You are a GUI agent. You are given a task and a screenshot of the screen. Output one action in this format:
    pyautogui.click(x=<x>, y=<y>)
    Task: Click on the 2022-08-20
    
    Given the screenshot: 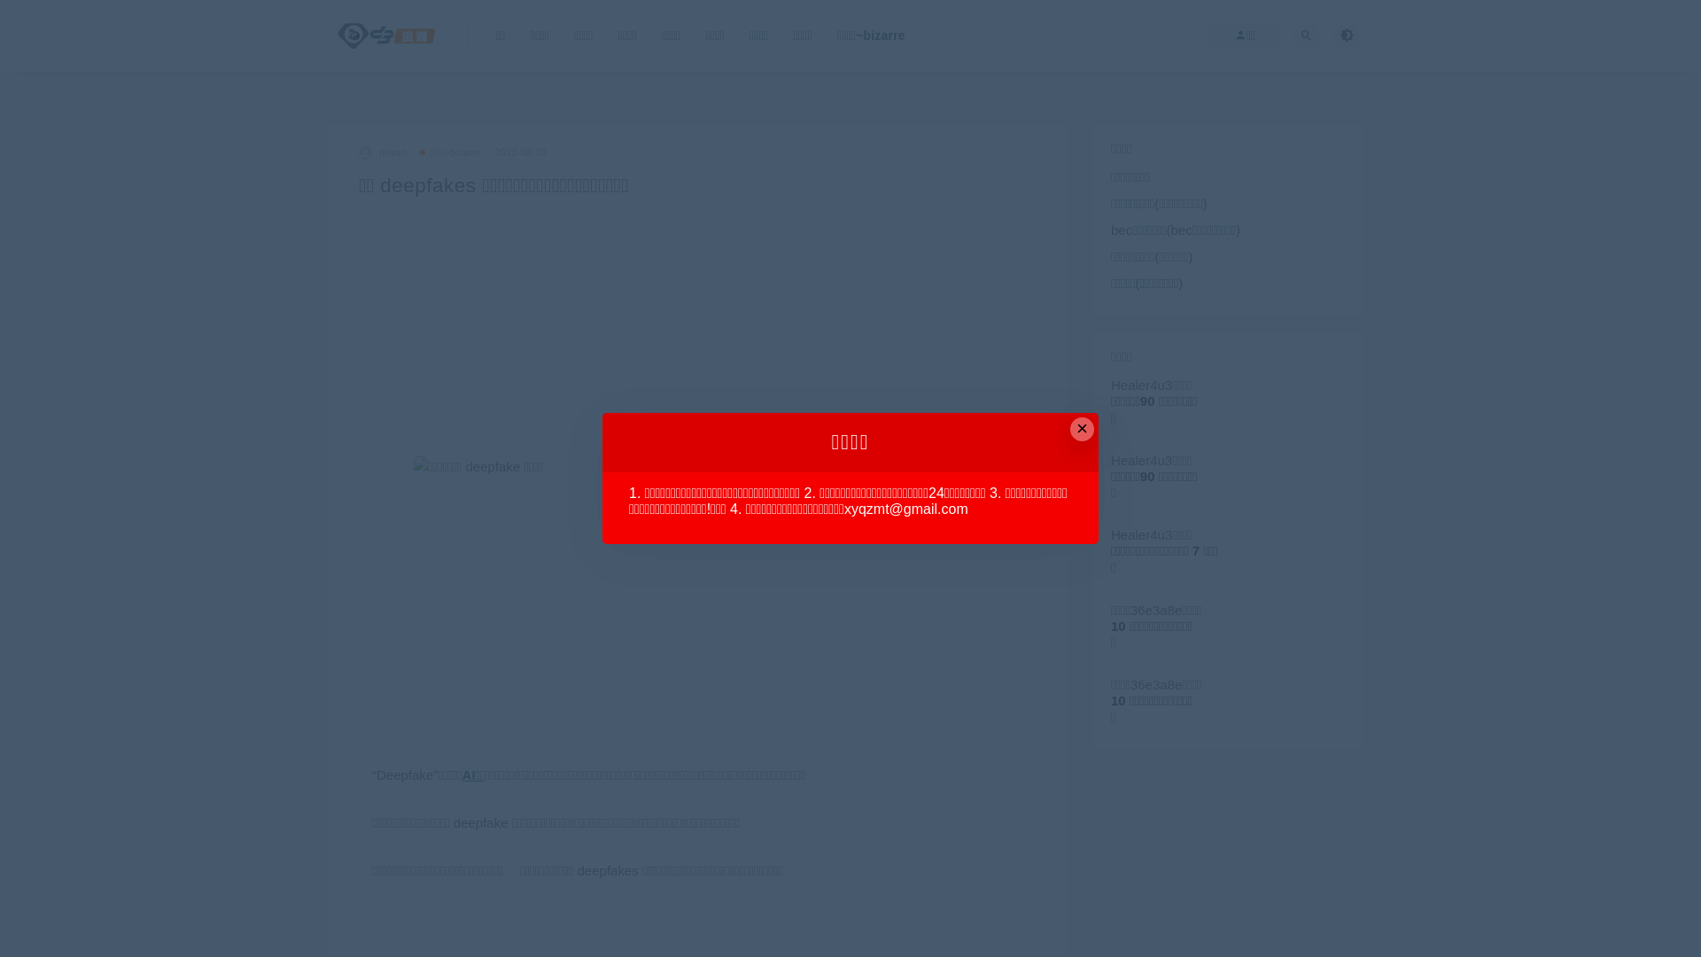 What is the action you would take?
    pyautogui.click(x=521, y=152)
    